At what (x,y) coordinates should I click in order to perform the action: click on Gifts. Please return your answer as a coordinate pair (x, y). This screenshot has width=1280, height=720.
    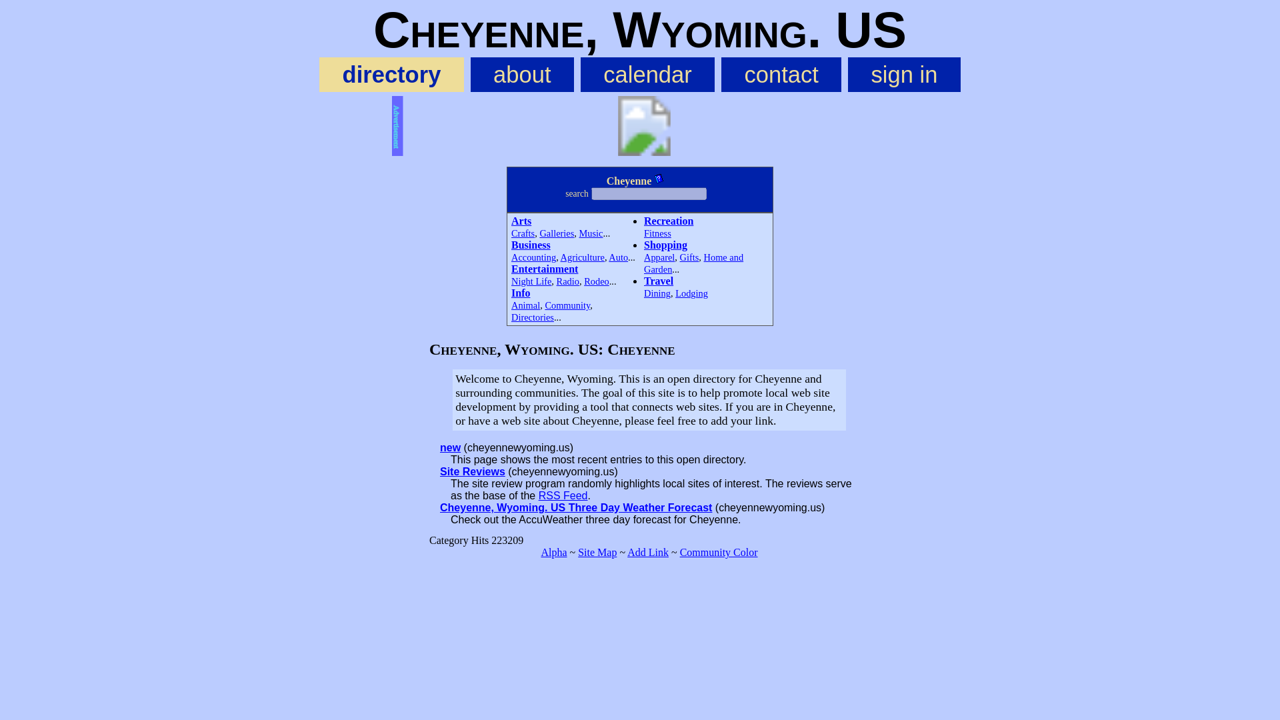
    Looking at the image, I should click on (689, 257).